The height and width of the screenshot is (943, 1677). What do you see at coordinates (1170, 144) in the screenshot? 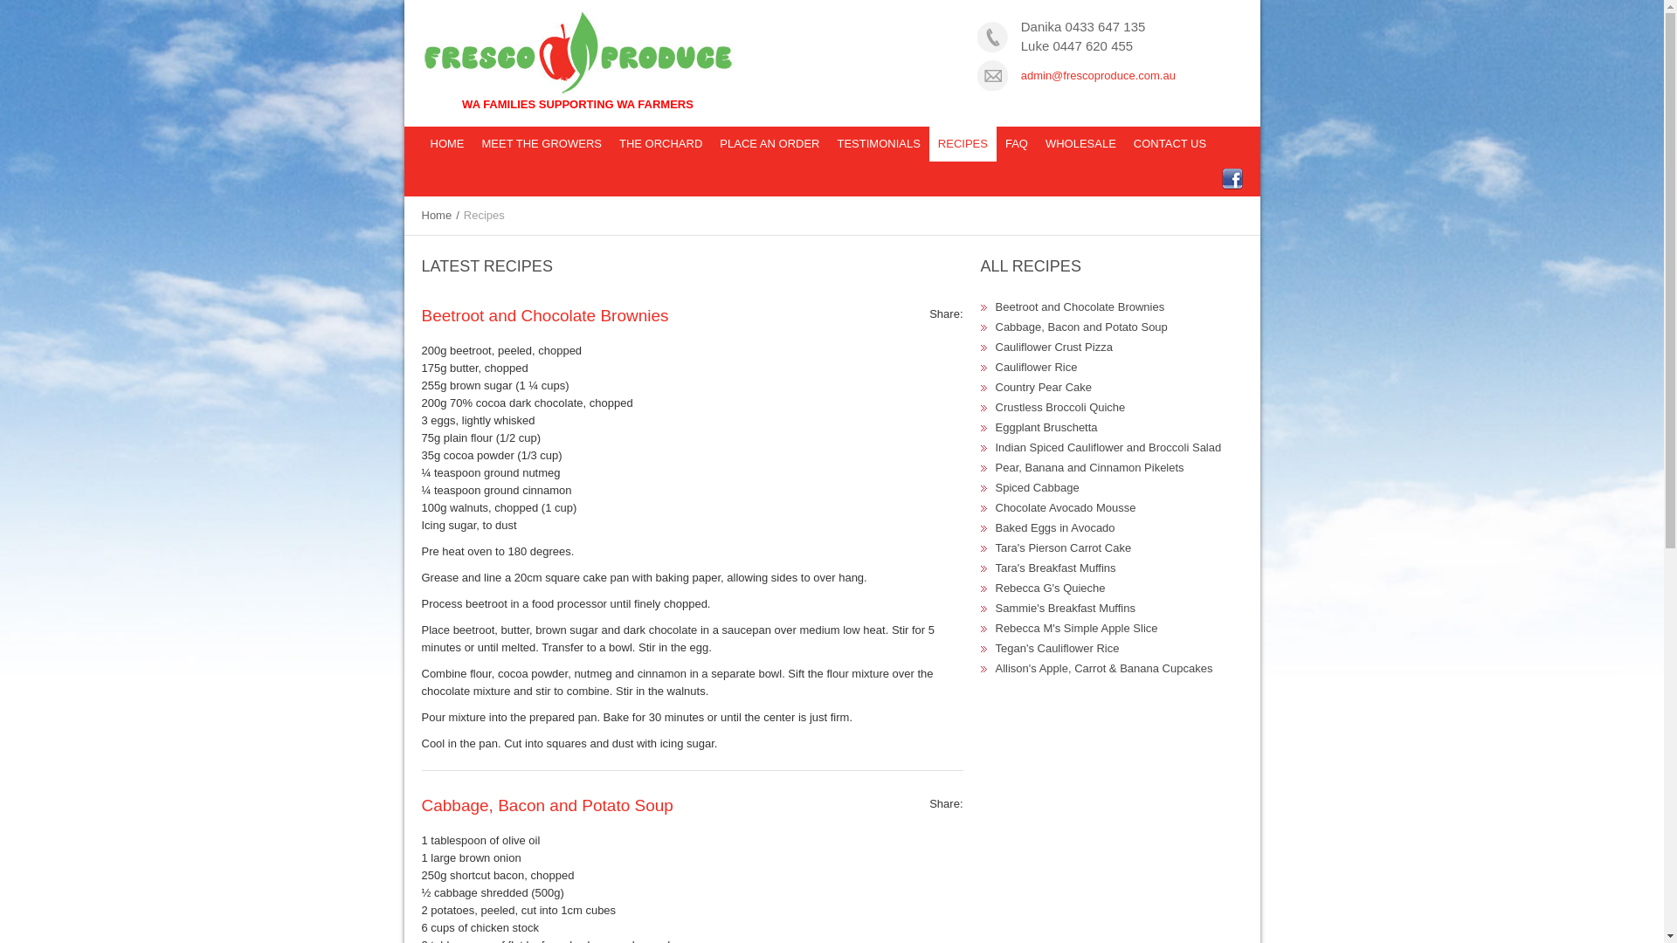
I see `CONTACT US` at bounding box center [1170, 144].